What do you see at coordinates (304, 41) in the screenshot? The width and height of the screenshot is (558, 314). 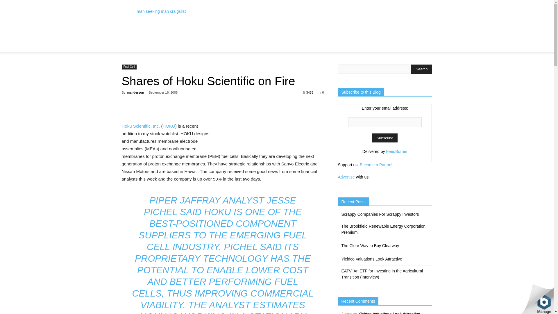 I see `BIOFUEL` at bounding box center [304, 41].